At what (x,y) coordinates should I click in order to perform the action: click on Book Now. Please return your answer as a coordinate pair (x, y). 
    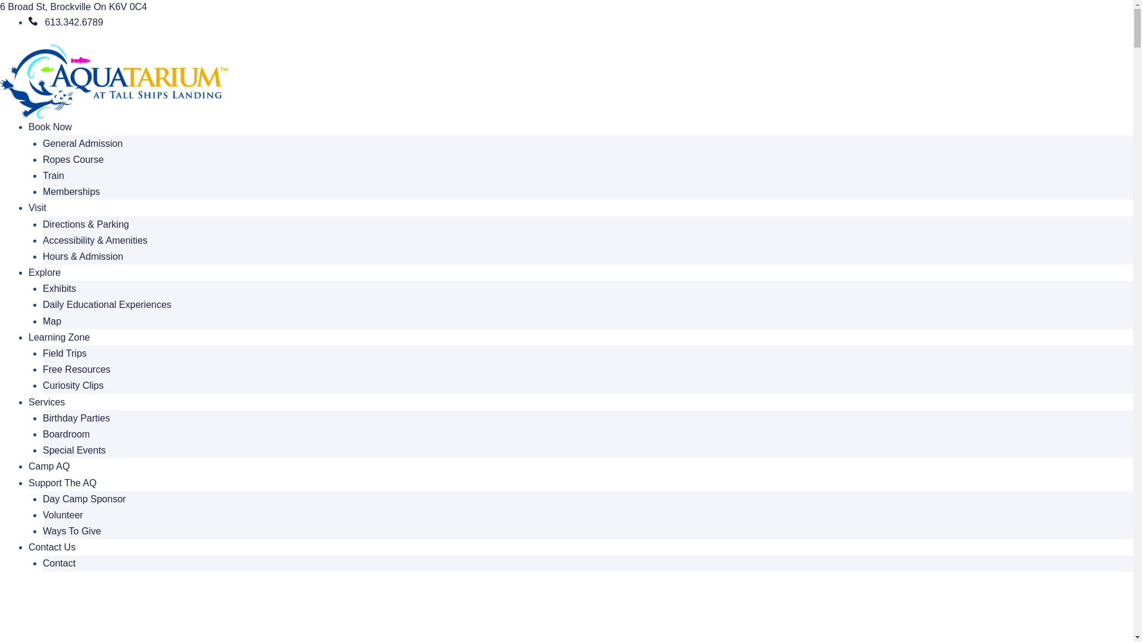
    Looking at the image, I should click on (50, 127).